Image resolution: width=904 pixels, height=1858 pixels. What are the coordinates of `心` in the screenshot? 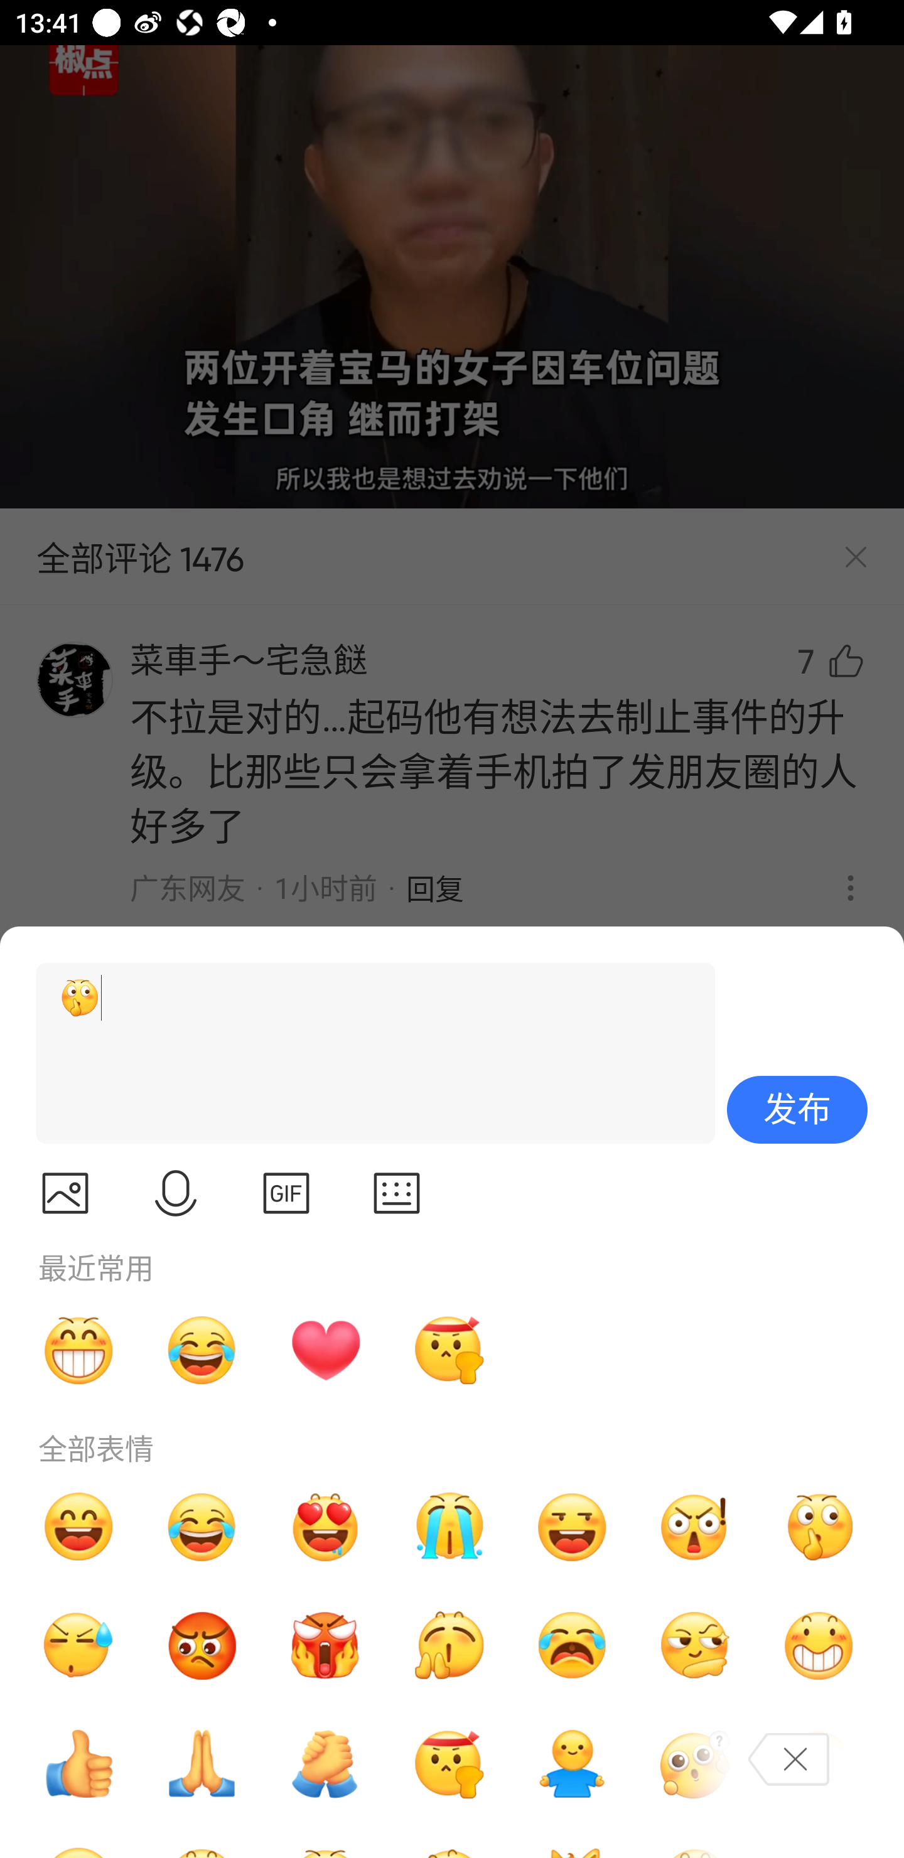 It's located at (325, 1350).